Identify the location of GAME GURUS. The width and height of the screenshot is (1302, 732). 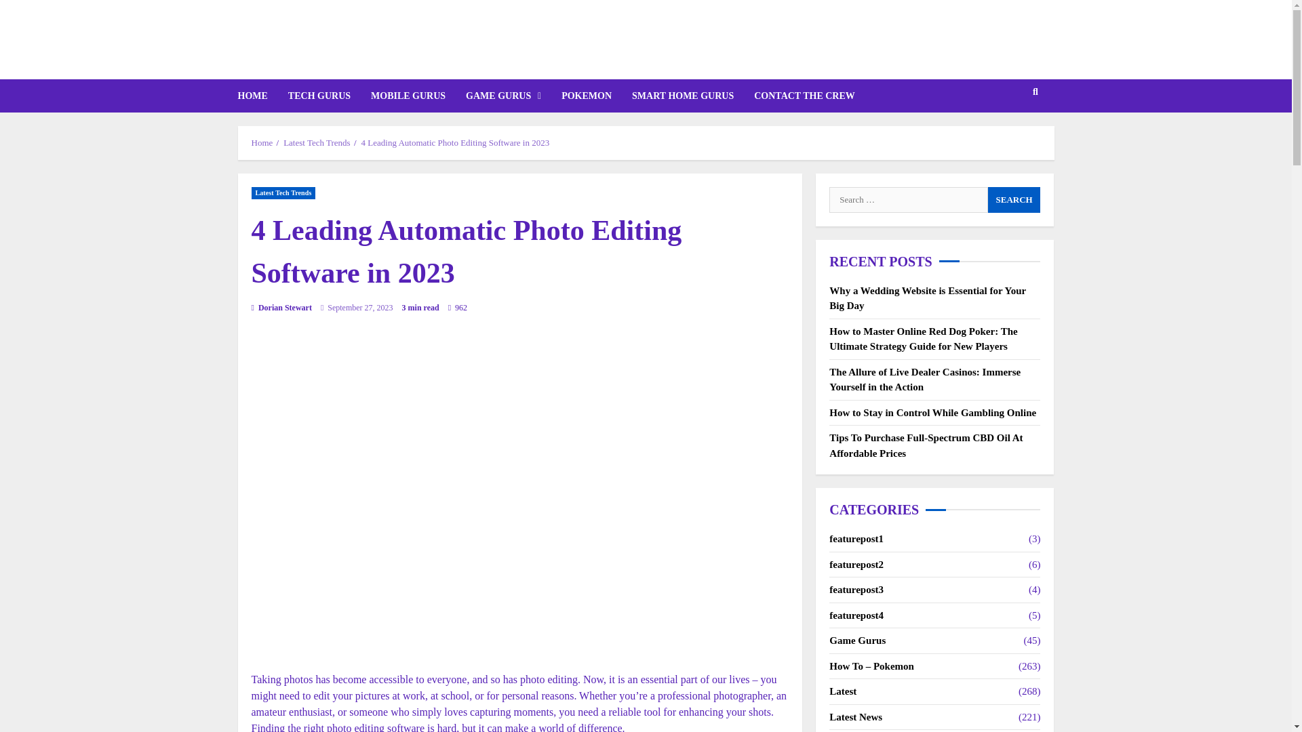
(503, 96).